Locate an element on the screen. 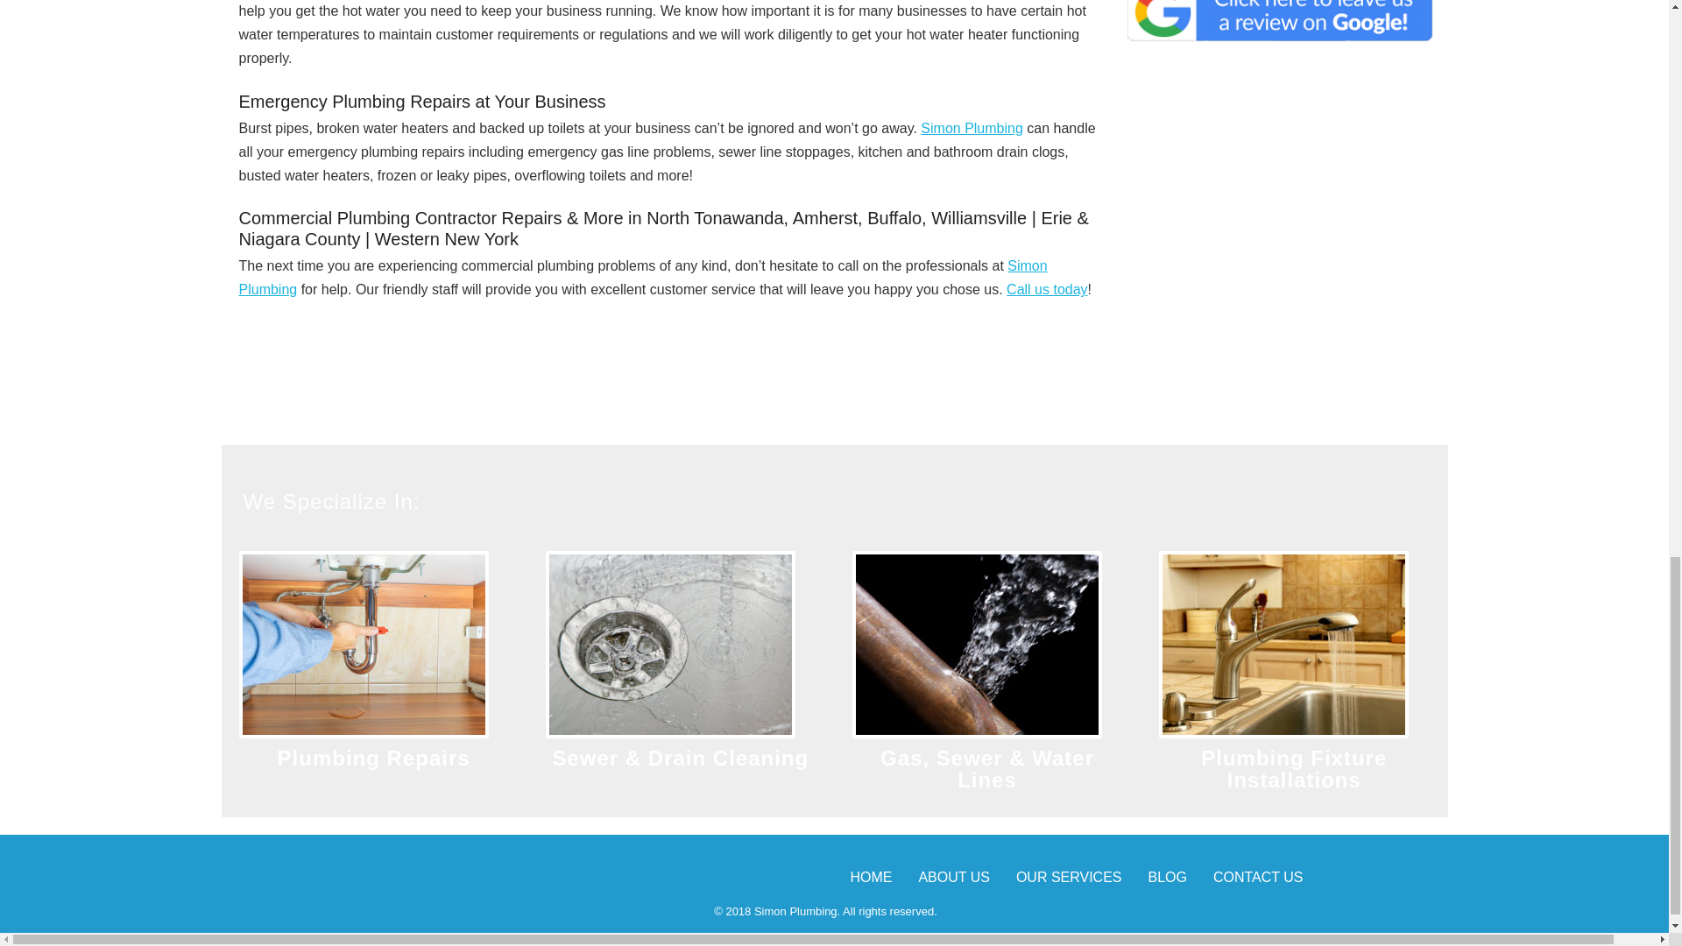 The height and width of the screenshot is (946, 1682). Simon Plumbing is located at coordinates (642, 277).